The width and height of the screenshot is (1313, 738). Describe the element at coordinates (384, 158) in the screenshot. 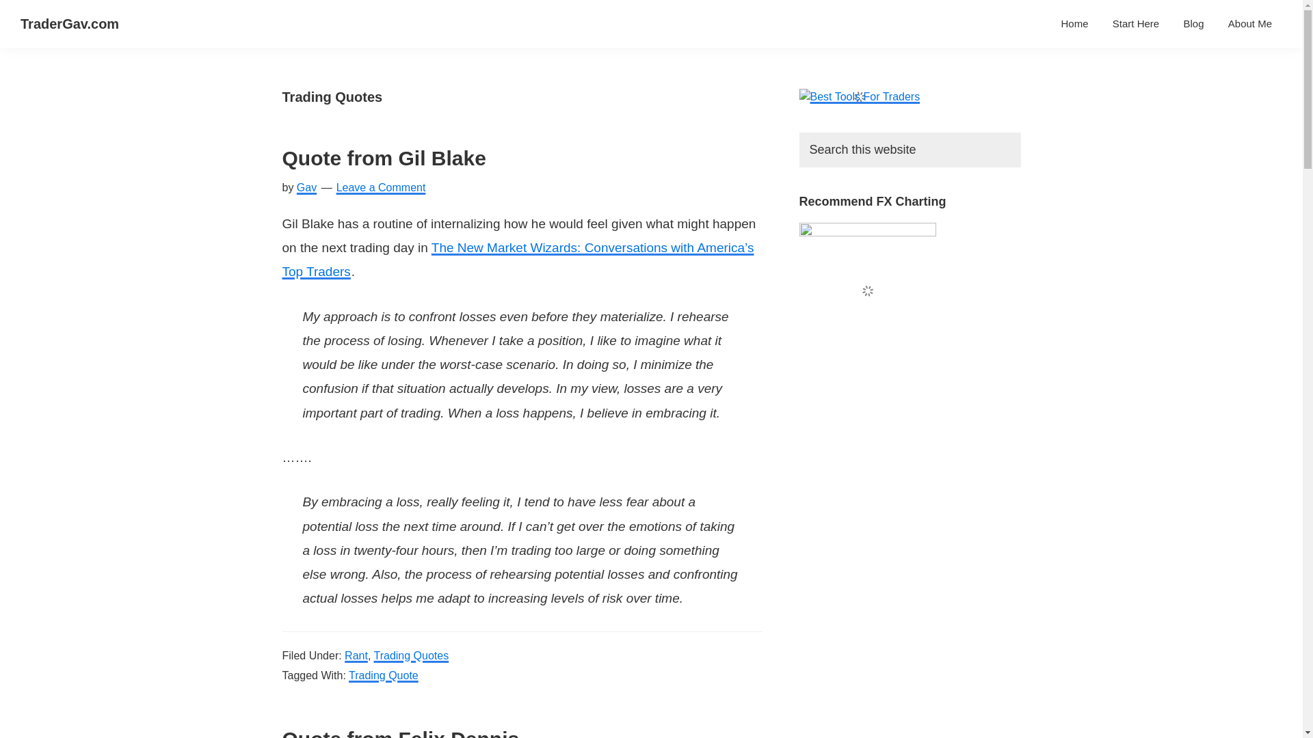

I see `Quote from Gil Blake` at that location.